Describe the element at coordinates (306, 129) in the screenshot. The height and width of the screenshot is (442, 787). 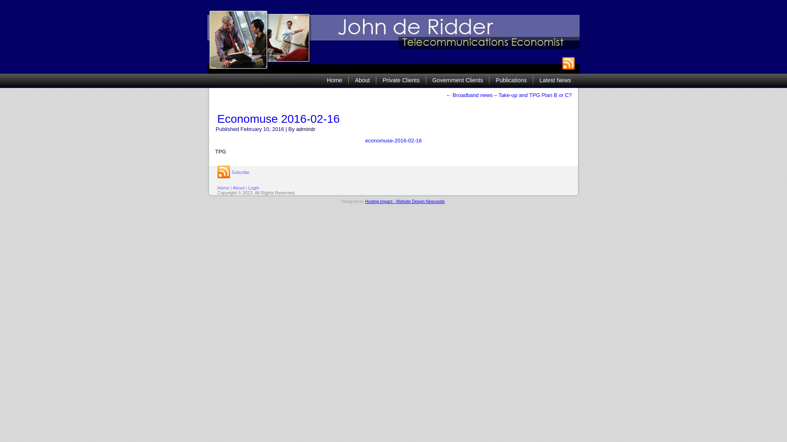
I see `admindr` at that location.